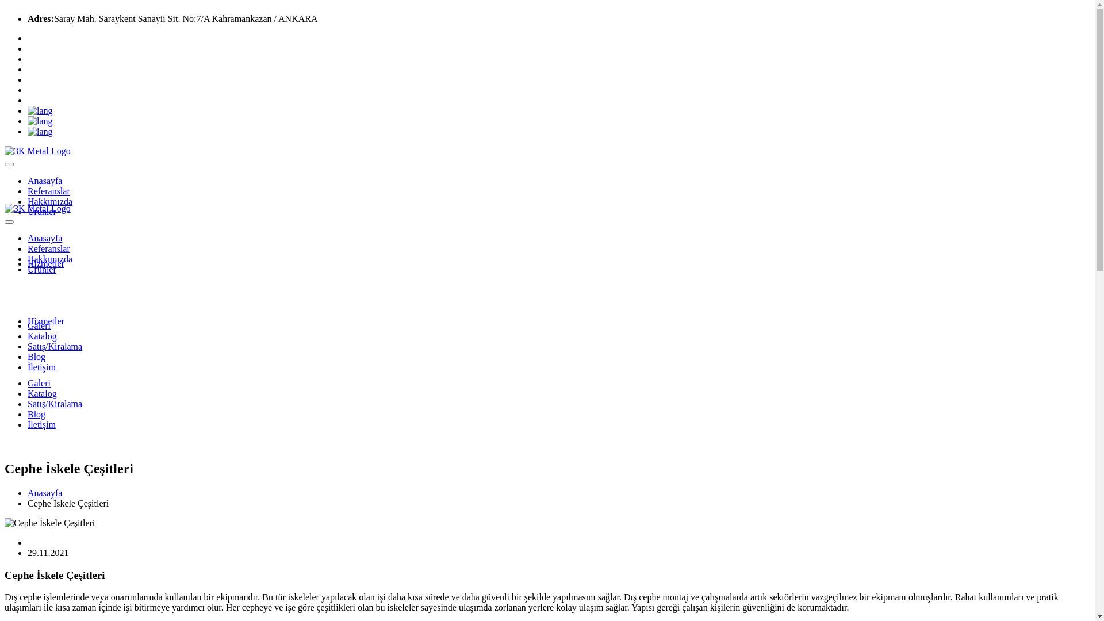  Describe the element at coordinates (39, 383) in the screenshot. I see `Galeri` at that location.